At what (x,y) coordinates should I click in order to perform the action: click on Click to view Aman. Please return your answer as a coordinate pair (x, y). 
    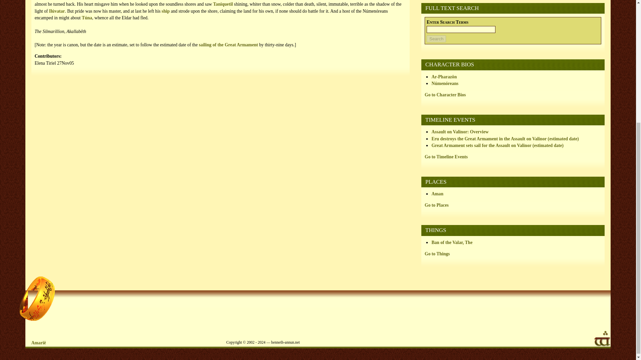
    Looking at the image, I should click on (437, 193).